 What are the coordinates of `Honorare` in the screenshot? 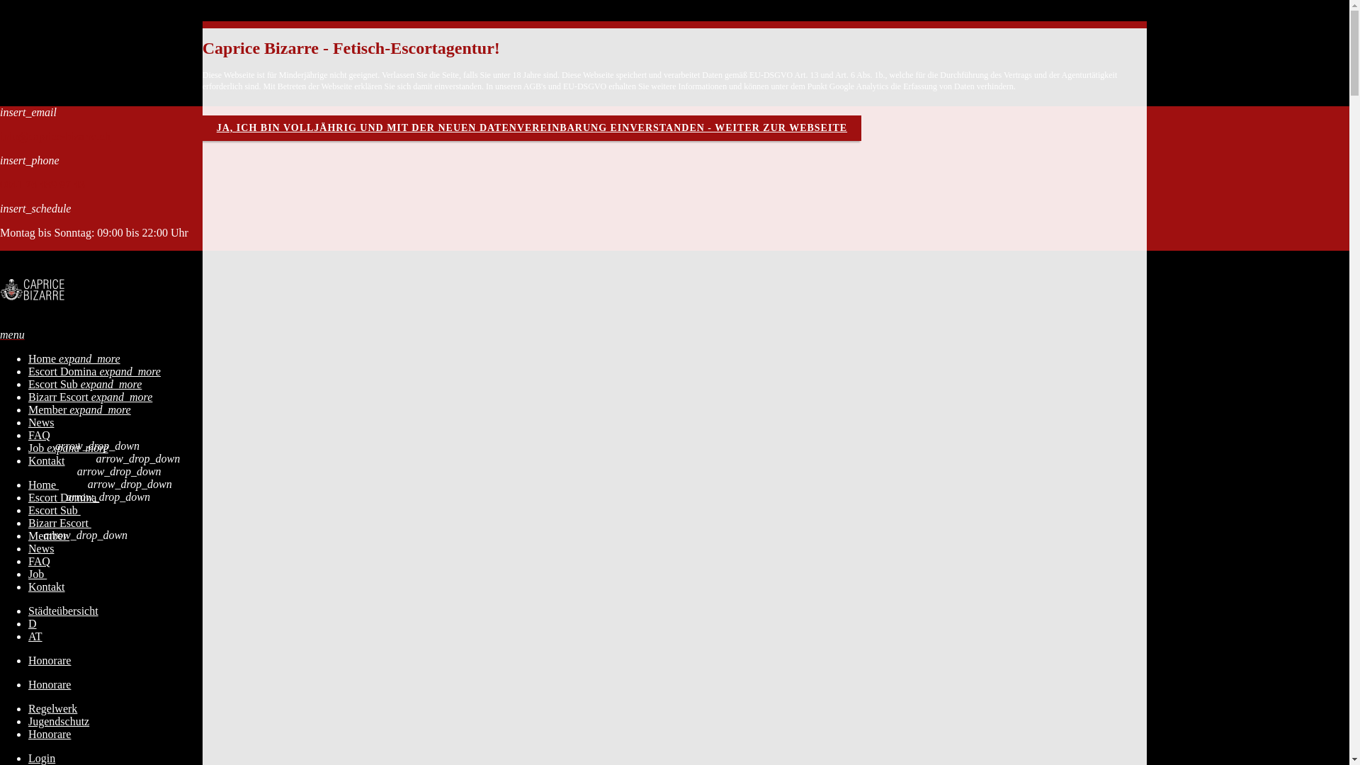 It's located at (50, 660).